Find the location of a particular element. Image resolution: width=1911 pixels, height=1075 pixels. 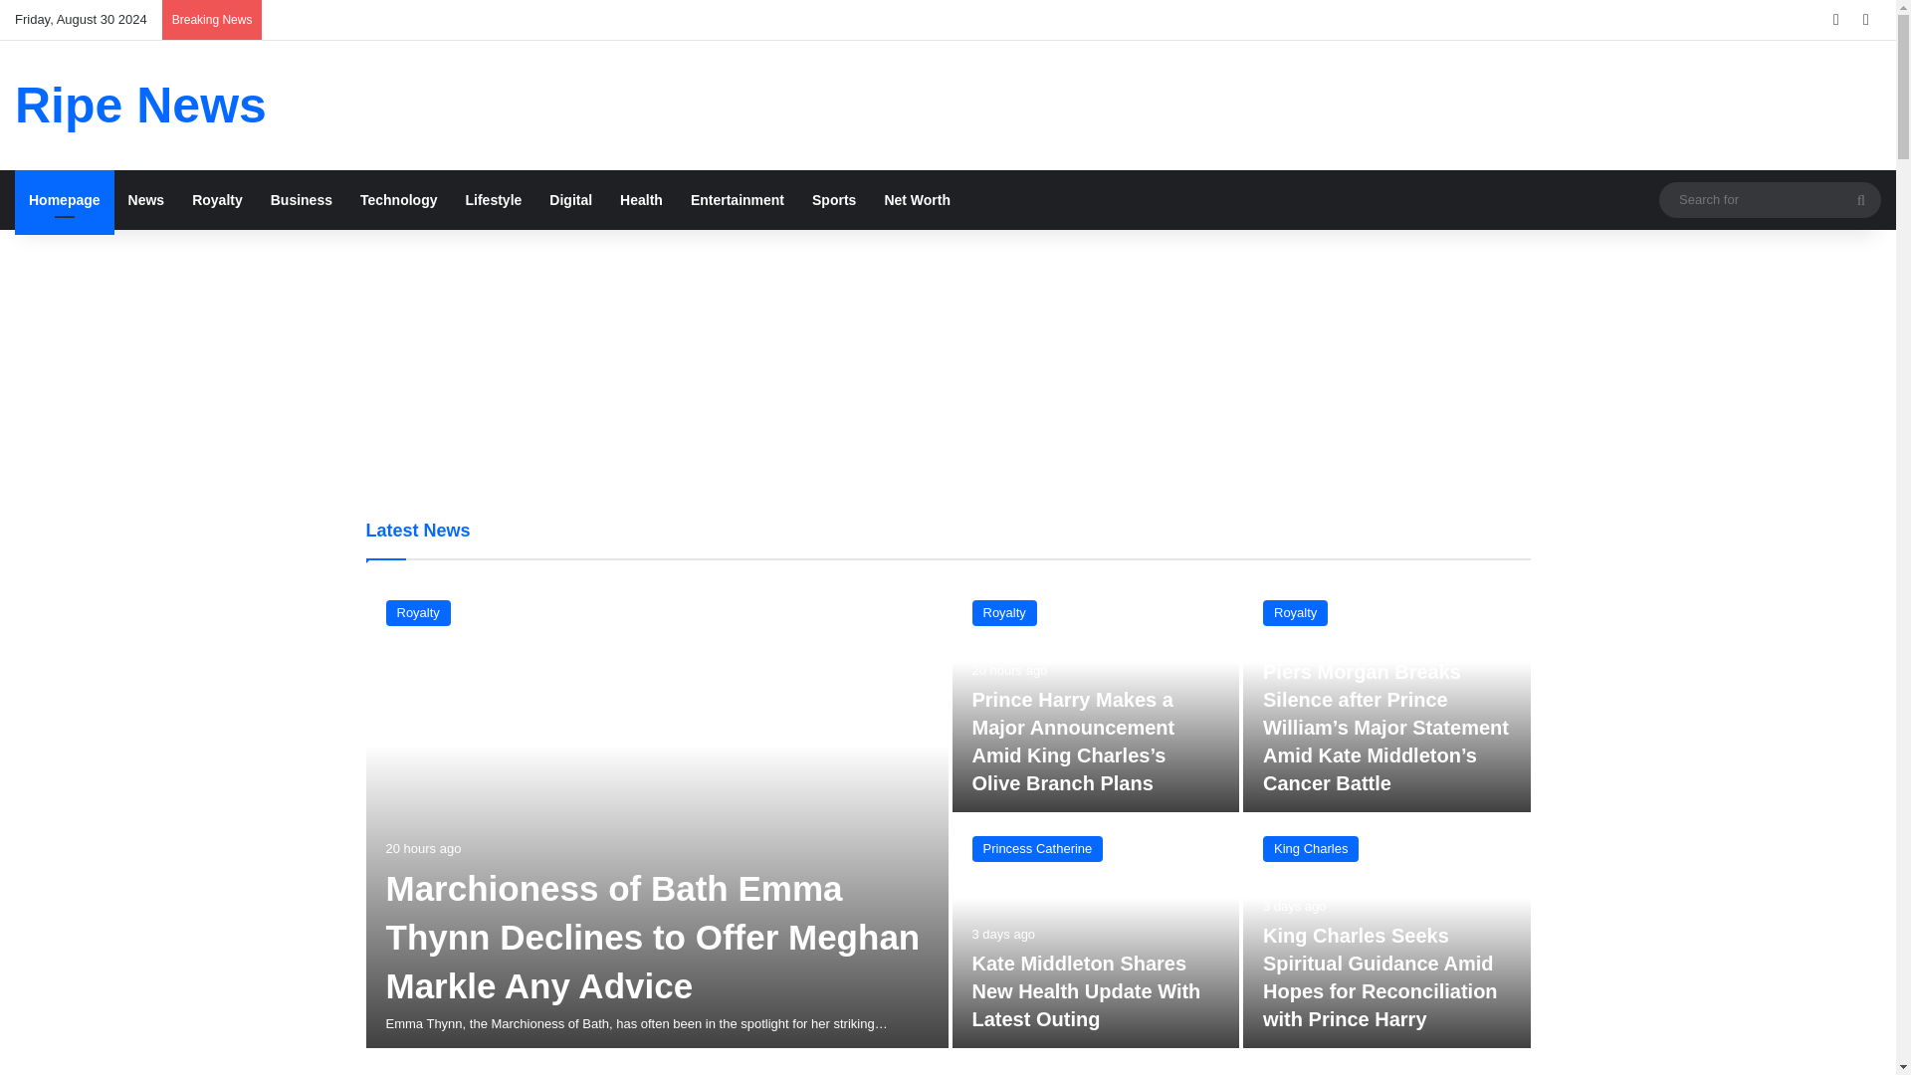

Entertainment is located at coordinates (737, 199).